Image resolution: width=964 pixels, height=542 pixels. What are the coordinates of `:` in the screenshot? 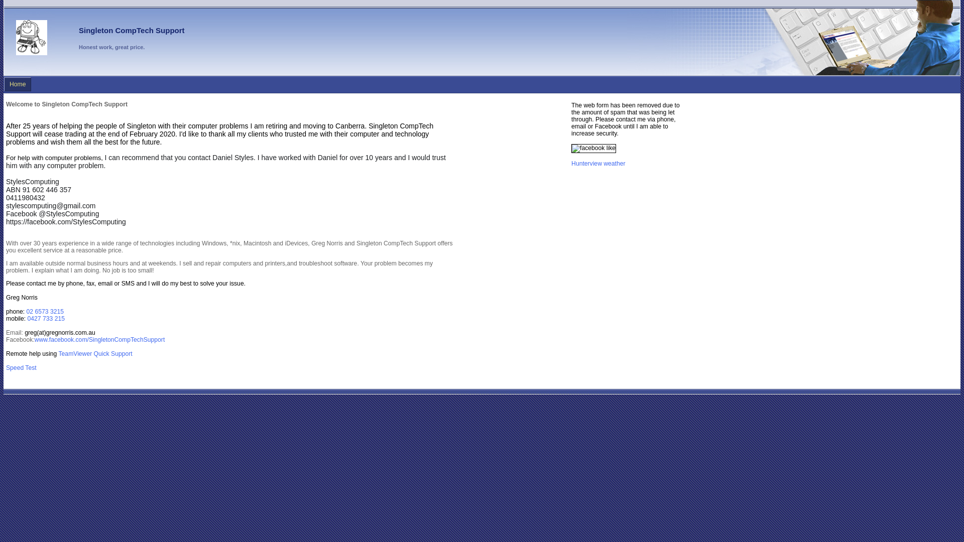 It's located at (33, 340).